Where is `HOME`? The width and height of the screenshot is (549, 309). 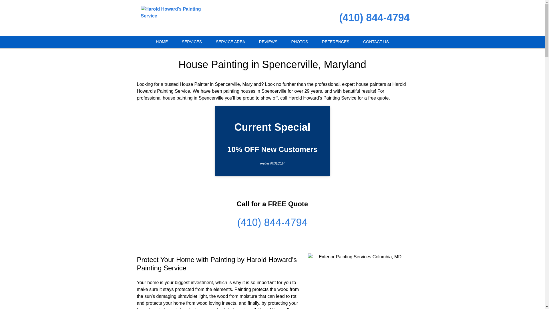
HOME is located at coordinates (162, 42).